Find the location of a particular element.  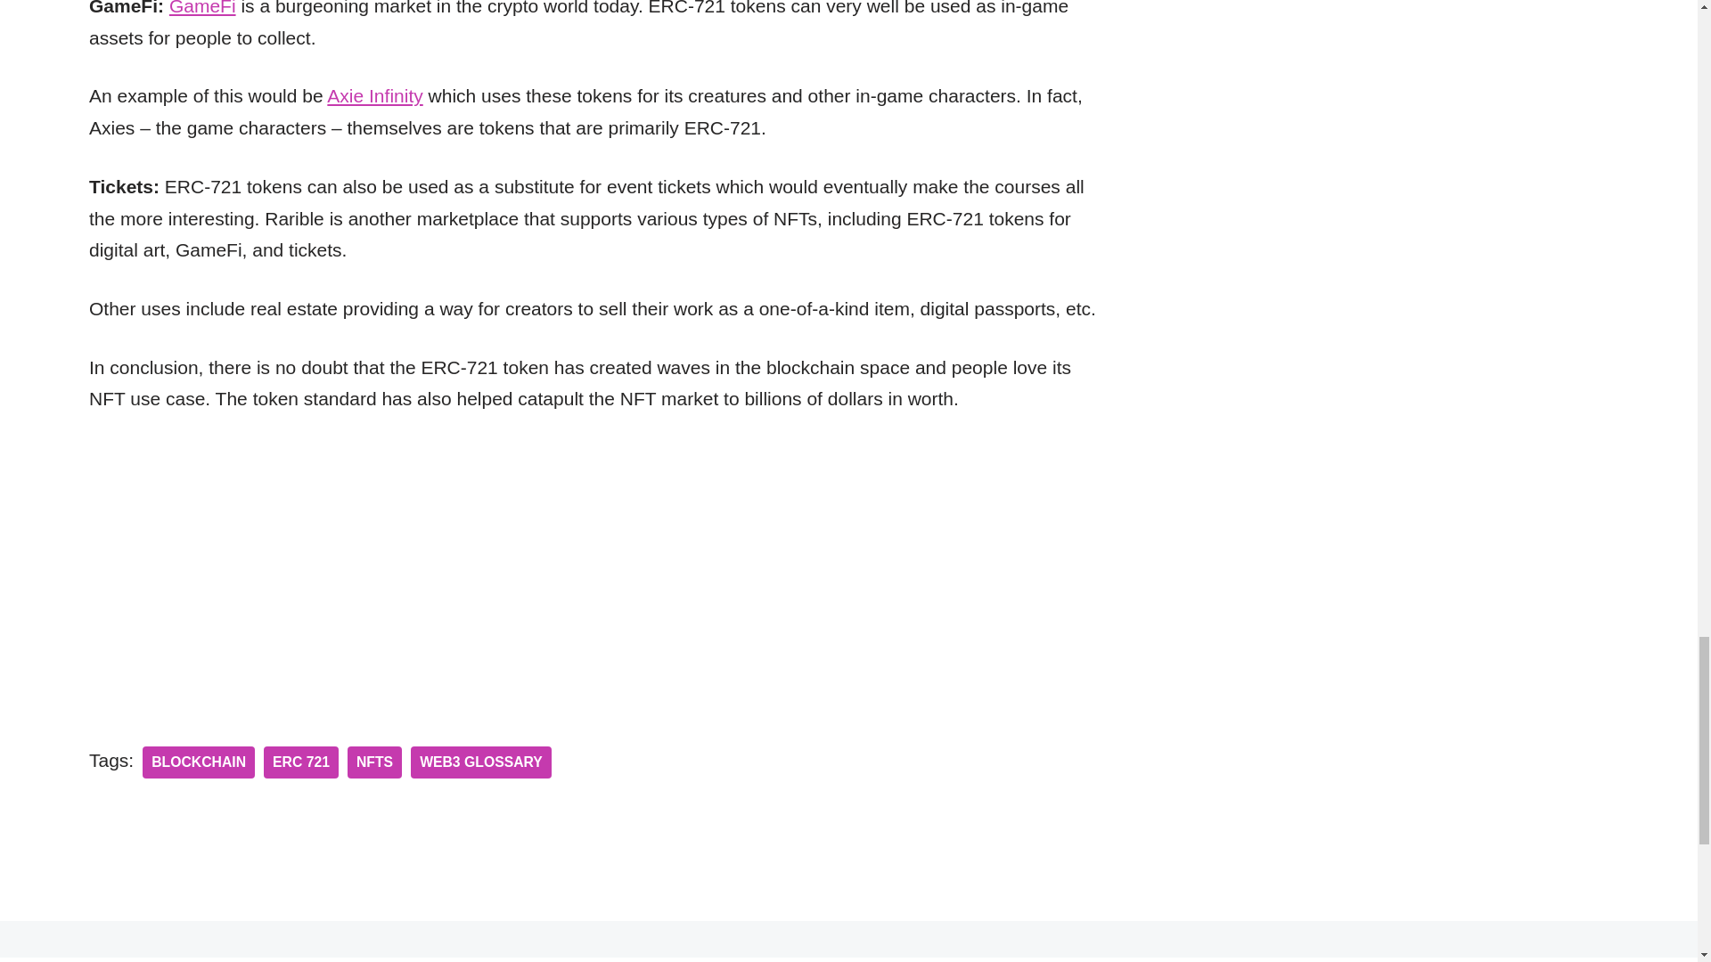

WEB3 GLOSSARY is located at coordinates (480, 762).